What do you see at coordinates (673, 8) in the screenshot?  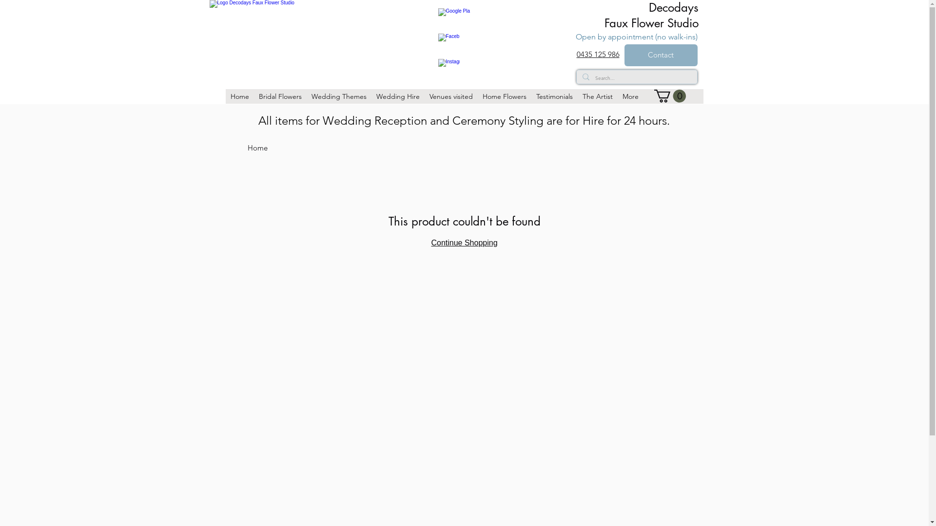 I see `Decodays` at bounding box center [673, 8].